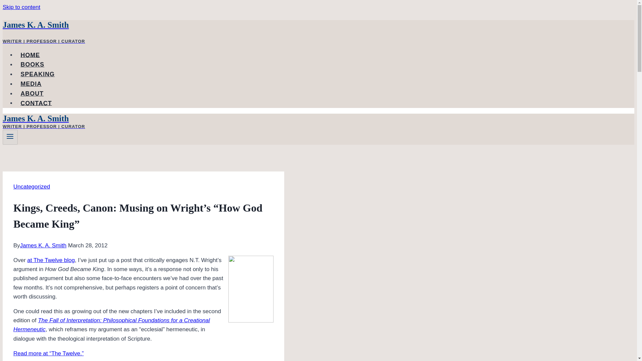  What do you see at coordinates (32, 64) in the screenshot?
I see `BOOKS` at bounding box center [32, 64].